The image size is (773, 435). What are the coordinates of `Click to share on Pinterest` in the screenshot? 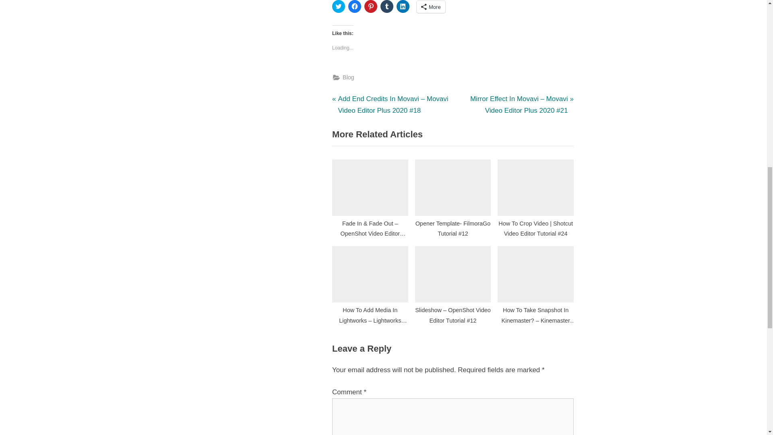 It's located at (370, 6).